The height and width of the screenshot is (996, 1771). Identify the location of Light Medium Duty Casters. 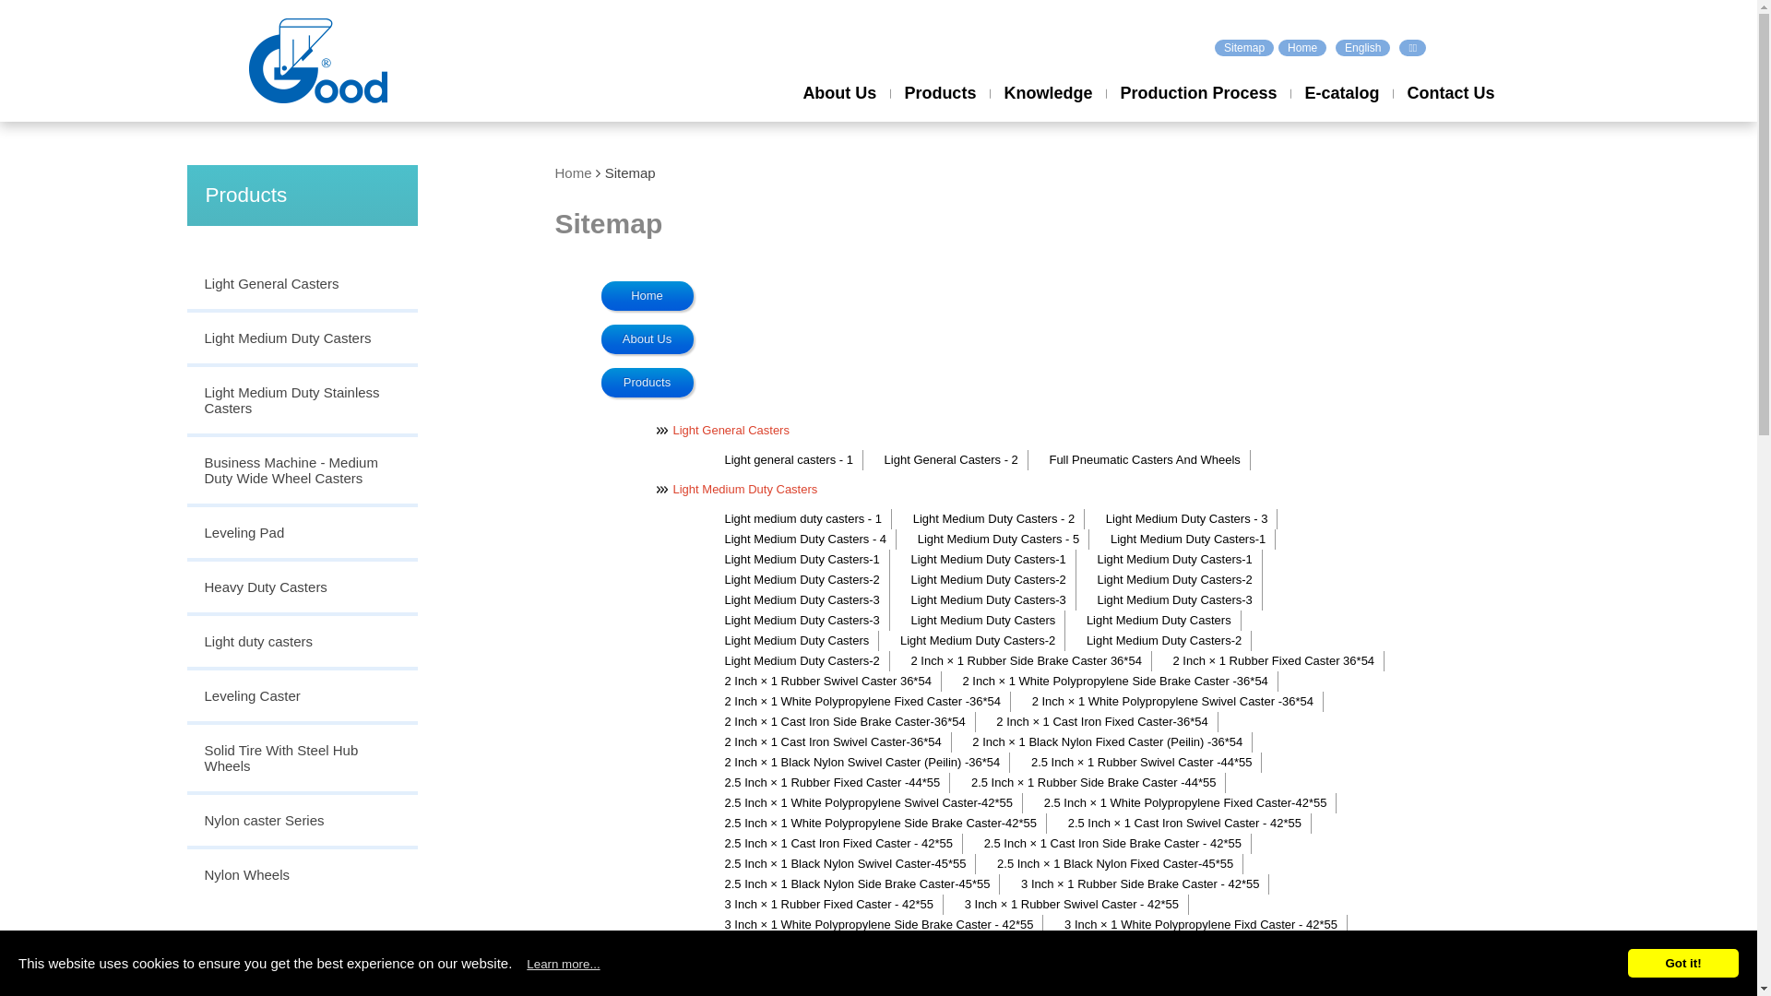
(981, 621).